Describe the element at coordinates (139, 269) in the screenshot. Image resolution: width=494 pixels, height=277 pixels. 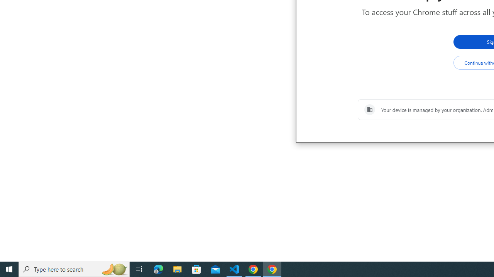
I see `Task View` at that location.